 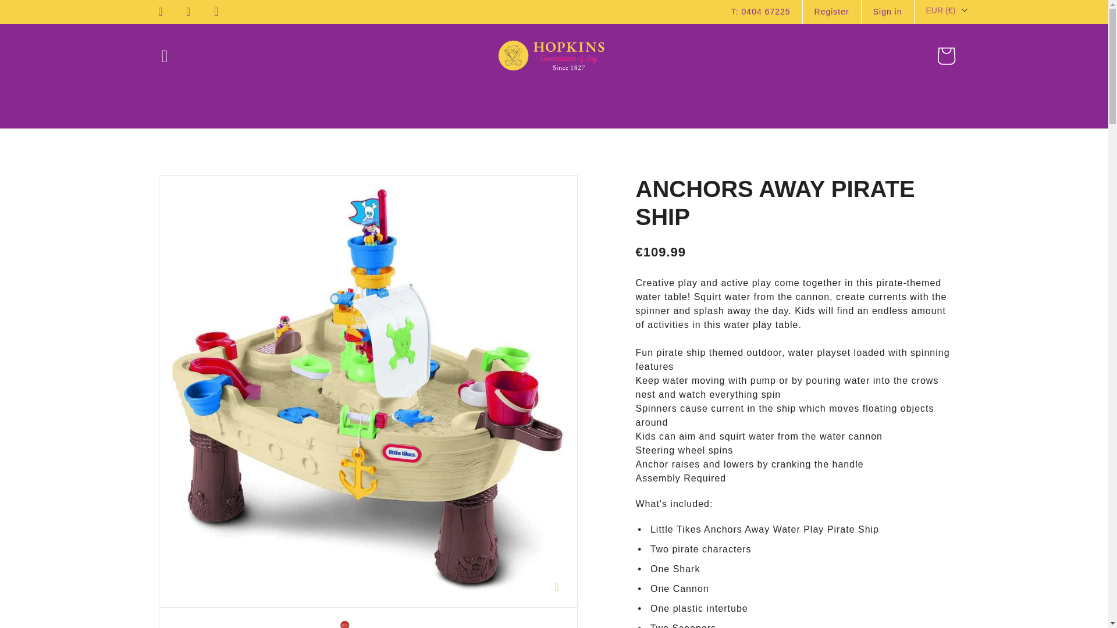 I want to click on Cart, so click(x=946, y=55).